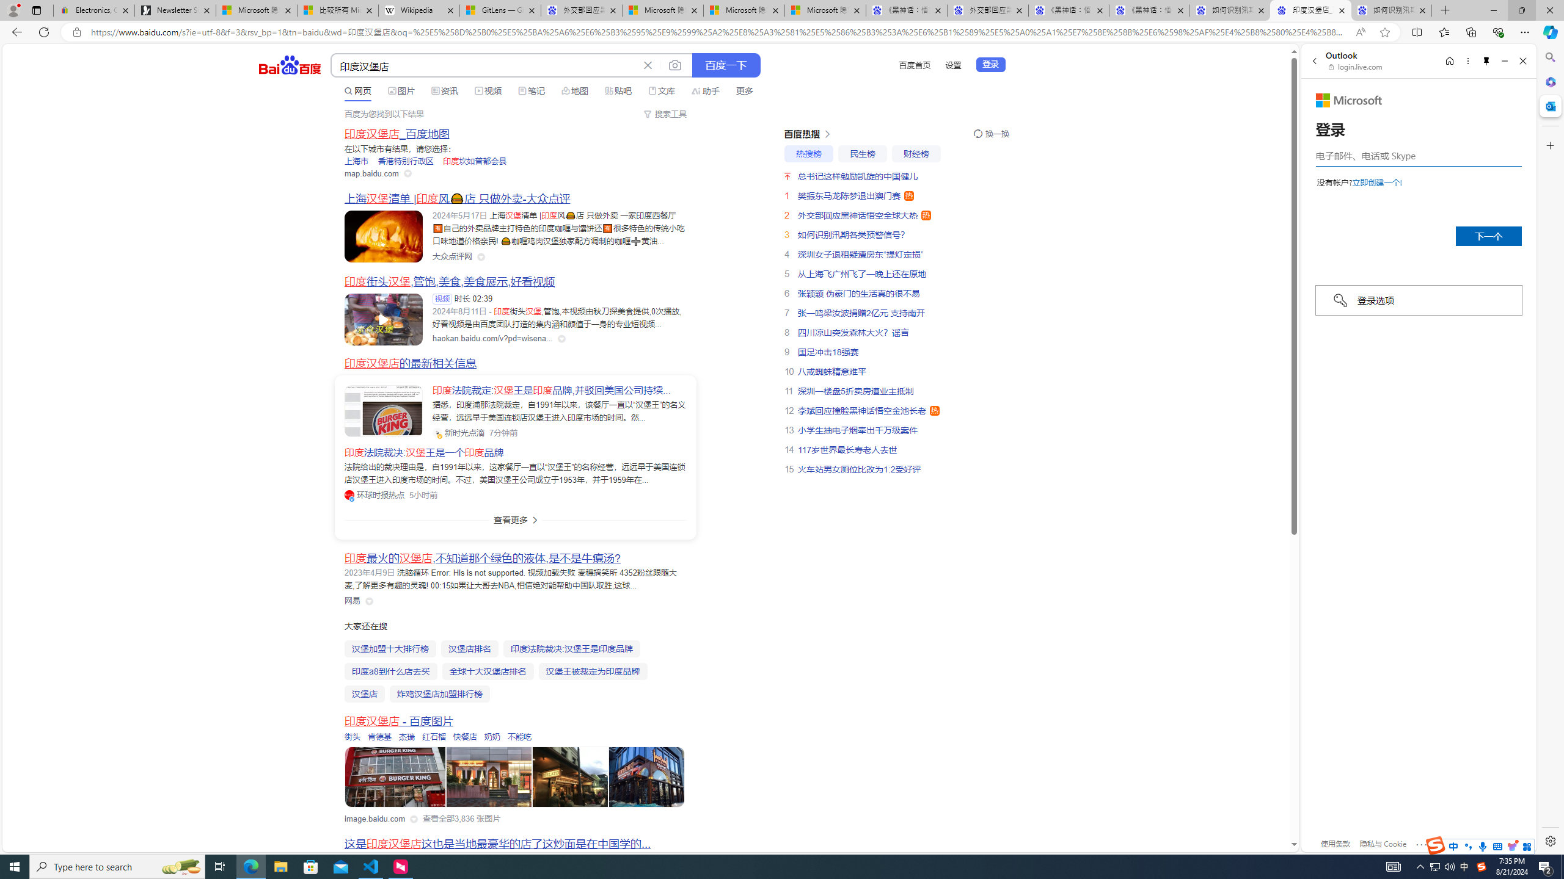  Describe the element at coordinates (720, 32) in the screenshot. I see `Address and search bar` at that location.